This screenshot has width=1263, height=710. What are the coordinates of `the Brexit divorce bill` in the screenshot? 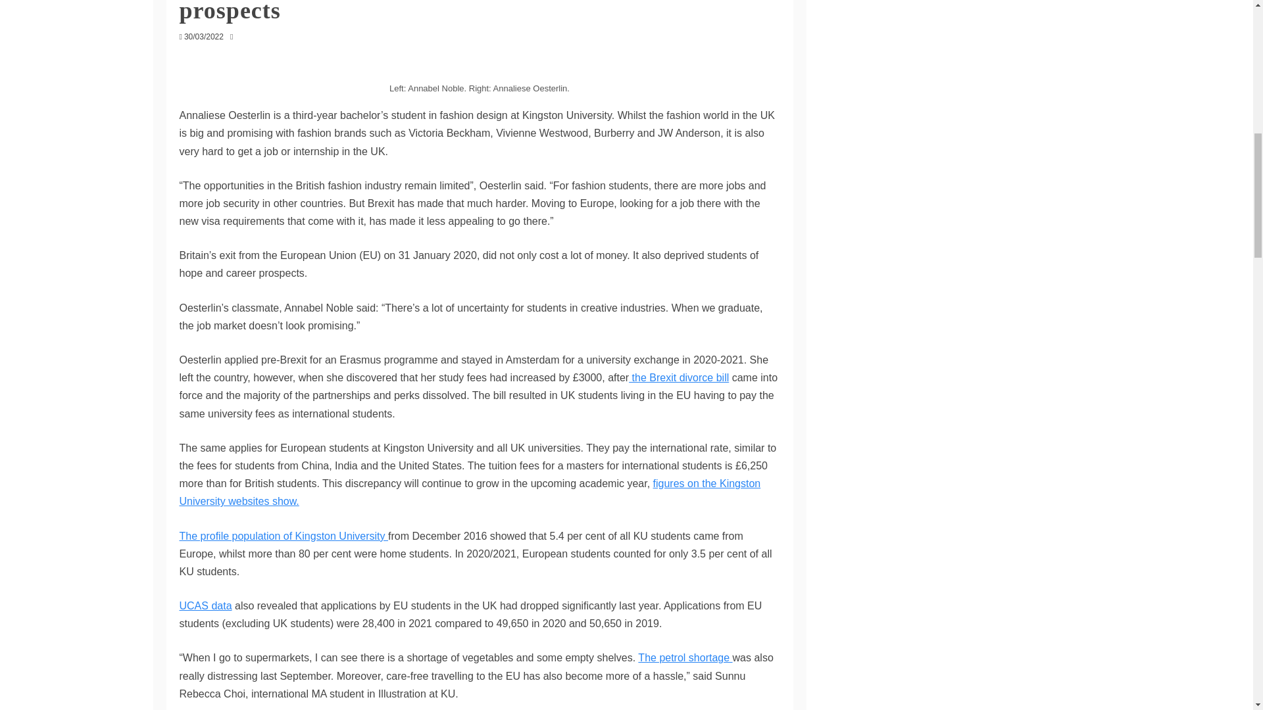 It's located at (679, 377).